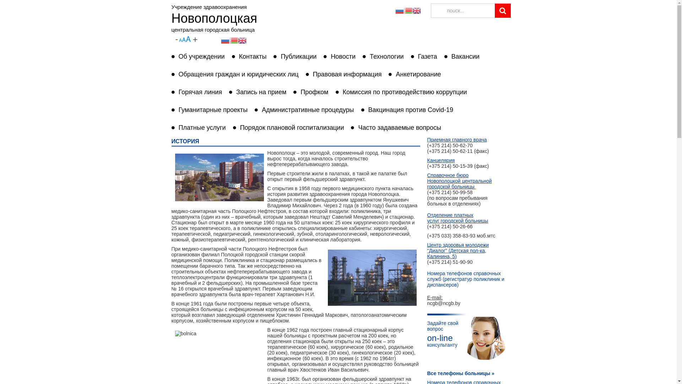  What do you see at coordinates (234, 40) in the screenshot?
I see `Belarusian` at bounding box center [234, 40].